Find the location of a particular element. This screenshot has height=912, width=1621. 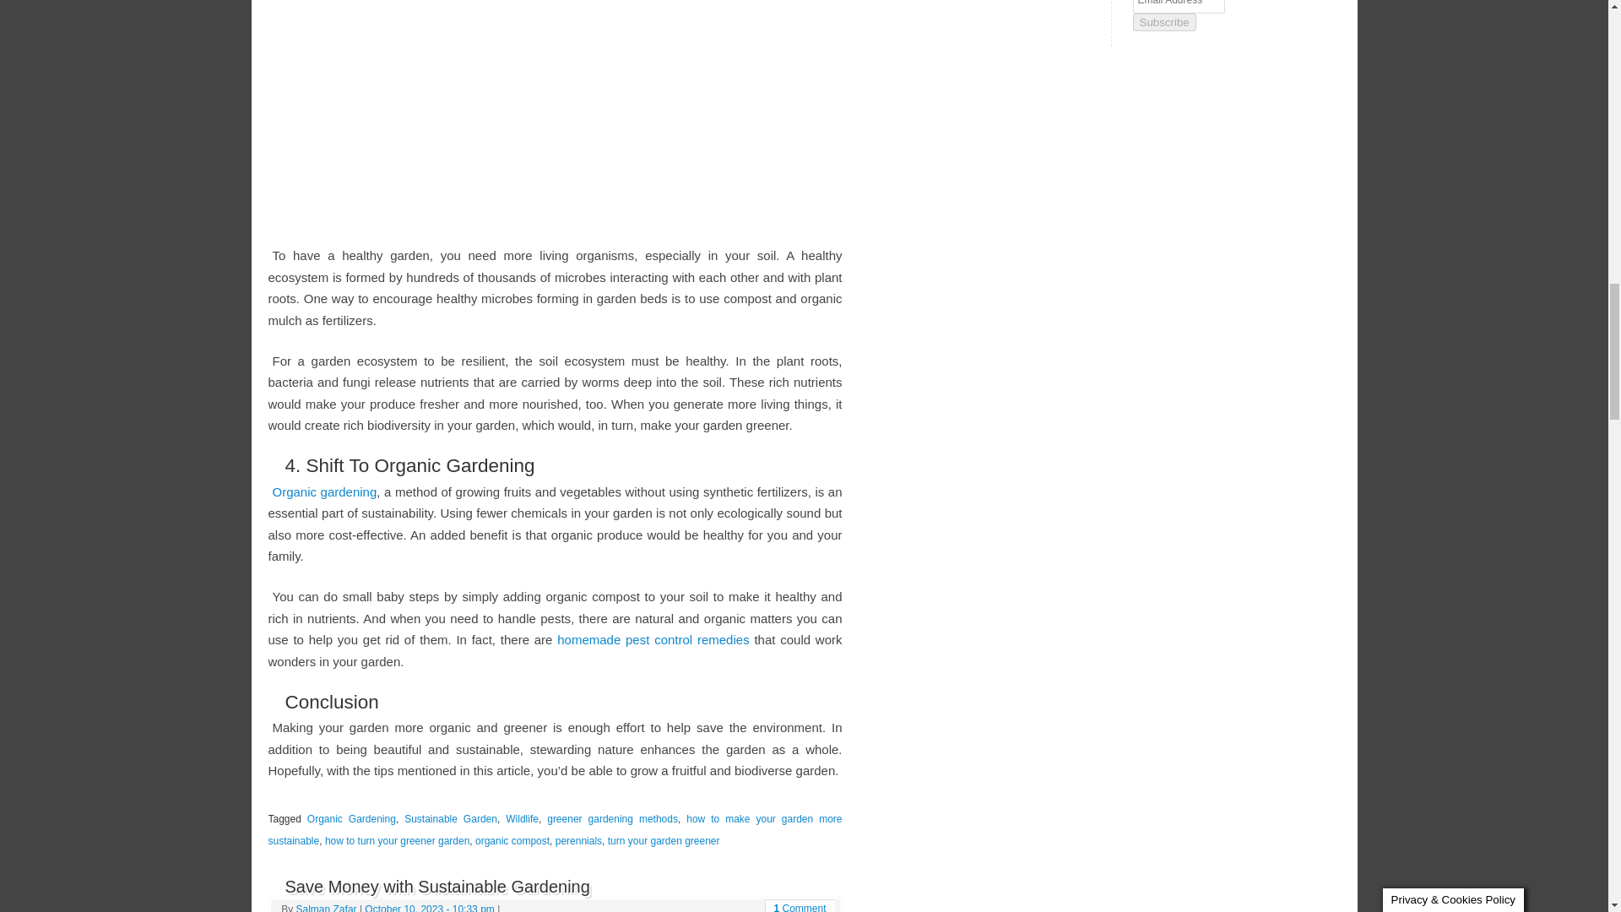

10:33 pm is located at coordinates (429, 908).